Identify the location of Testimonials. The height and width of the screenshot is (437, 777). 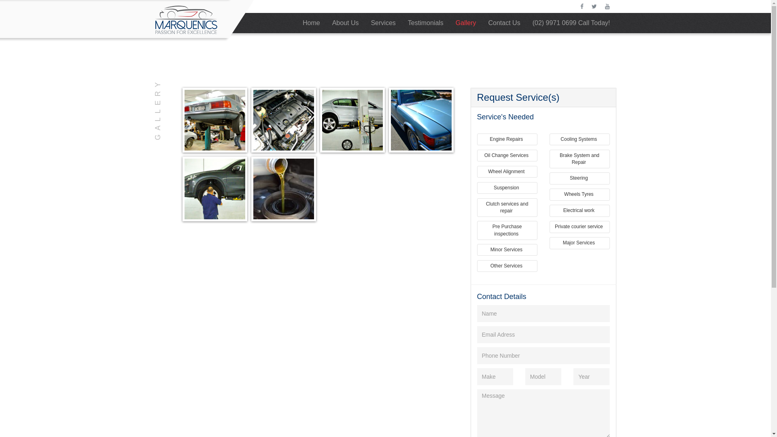
(426, 23).